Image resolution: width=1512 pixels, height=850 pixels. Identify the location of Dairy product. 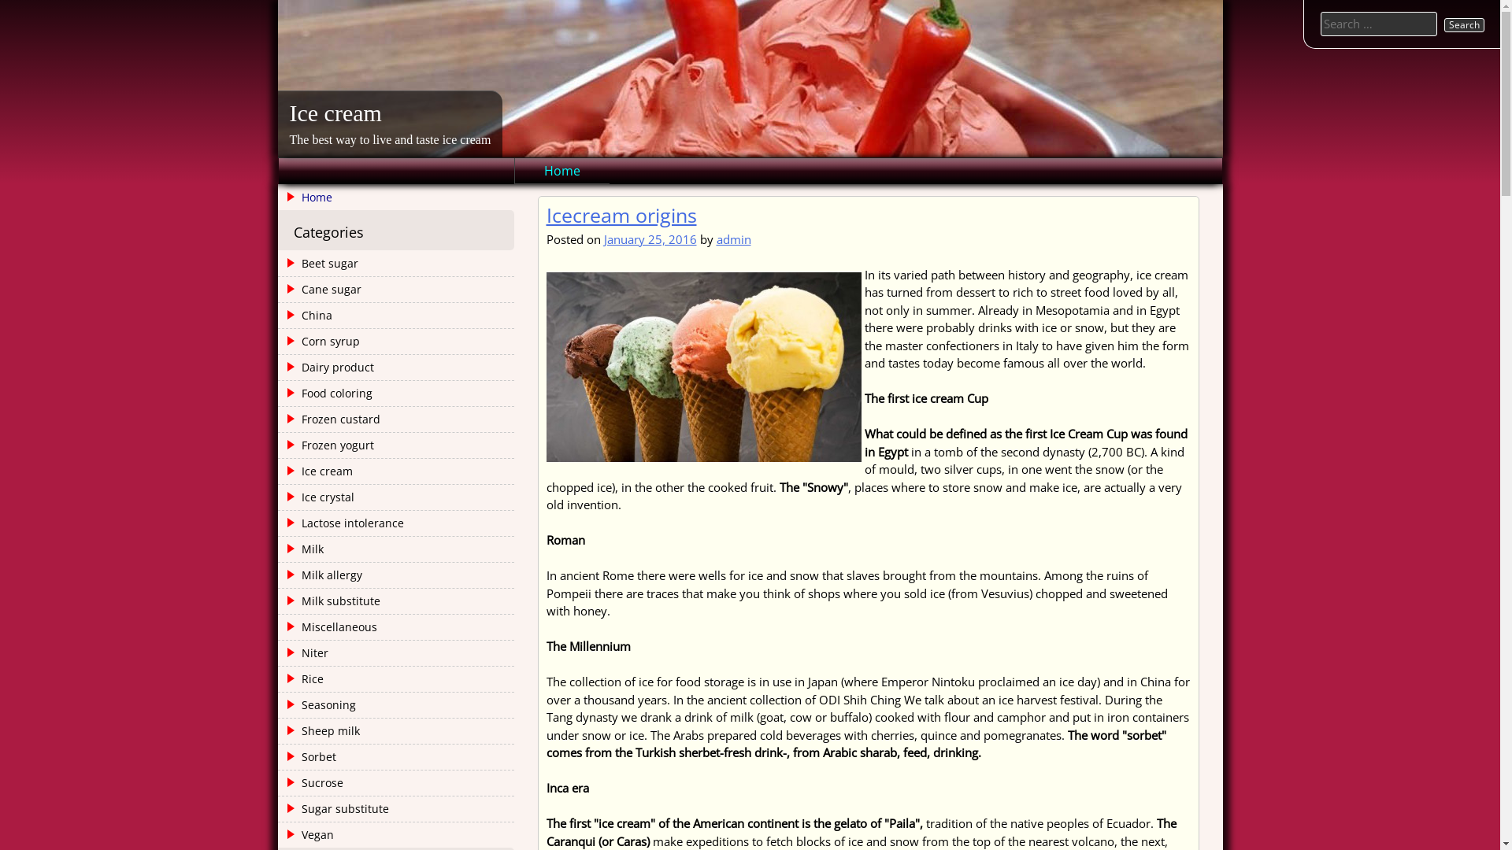
(328, 368).